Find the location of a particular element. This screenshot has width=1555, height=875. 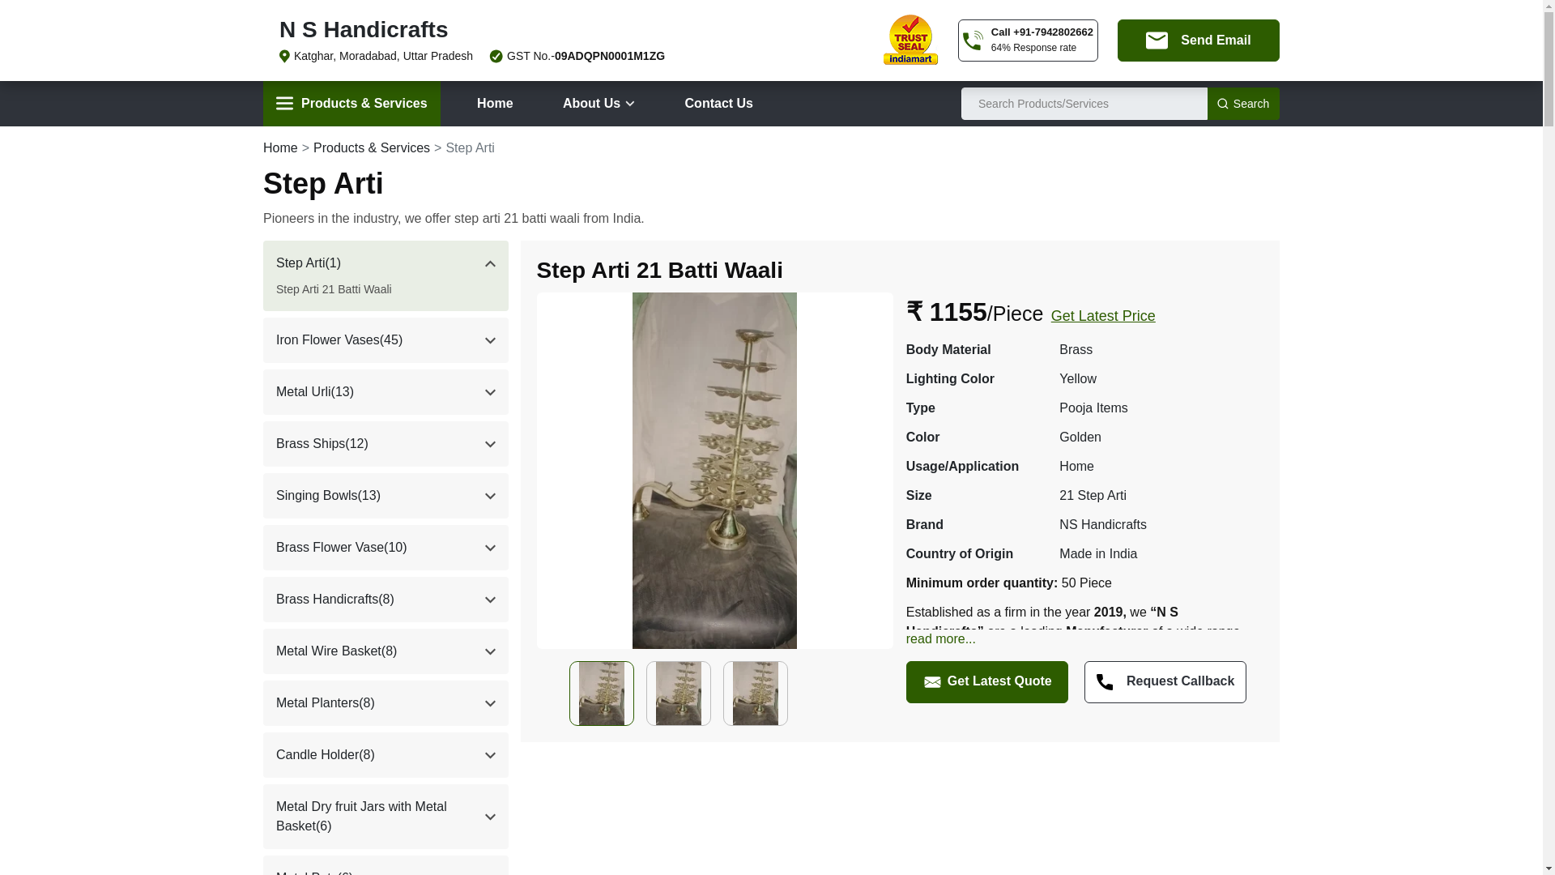

Contact Us is located at coordinates (719, 104).